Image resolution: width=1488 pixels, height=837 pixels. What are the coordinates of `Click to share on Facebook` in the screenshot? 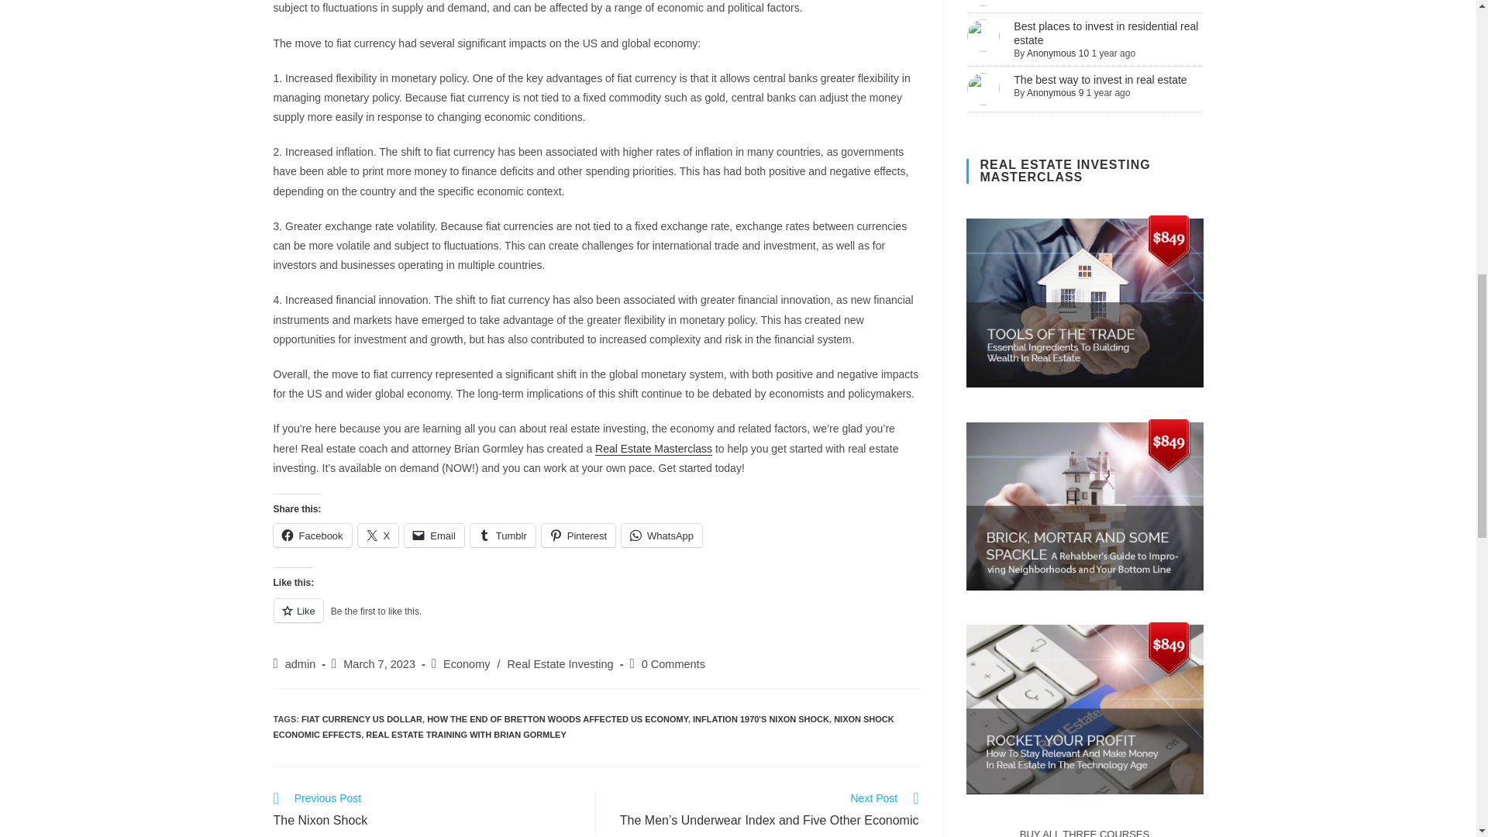 It's located at (312, 536).